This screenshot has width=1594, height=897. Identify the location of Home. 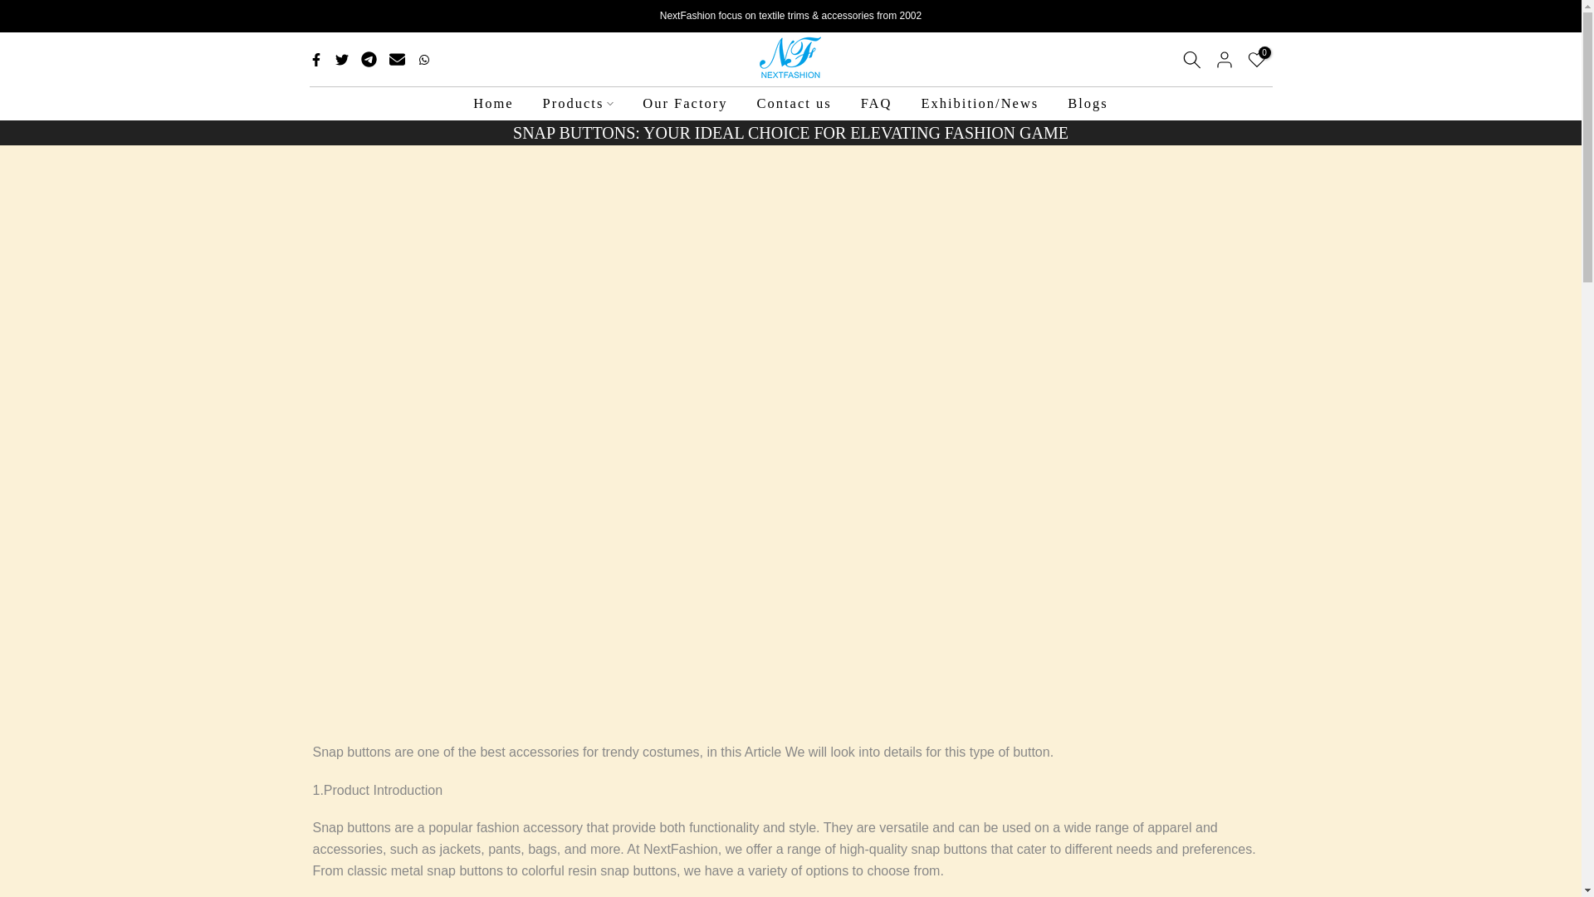
(493, 105).